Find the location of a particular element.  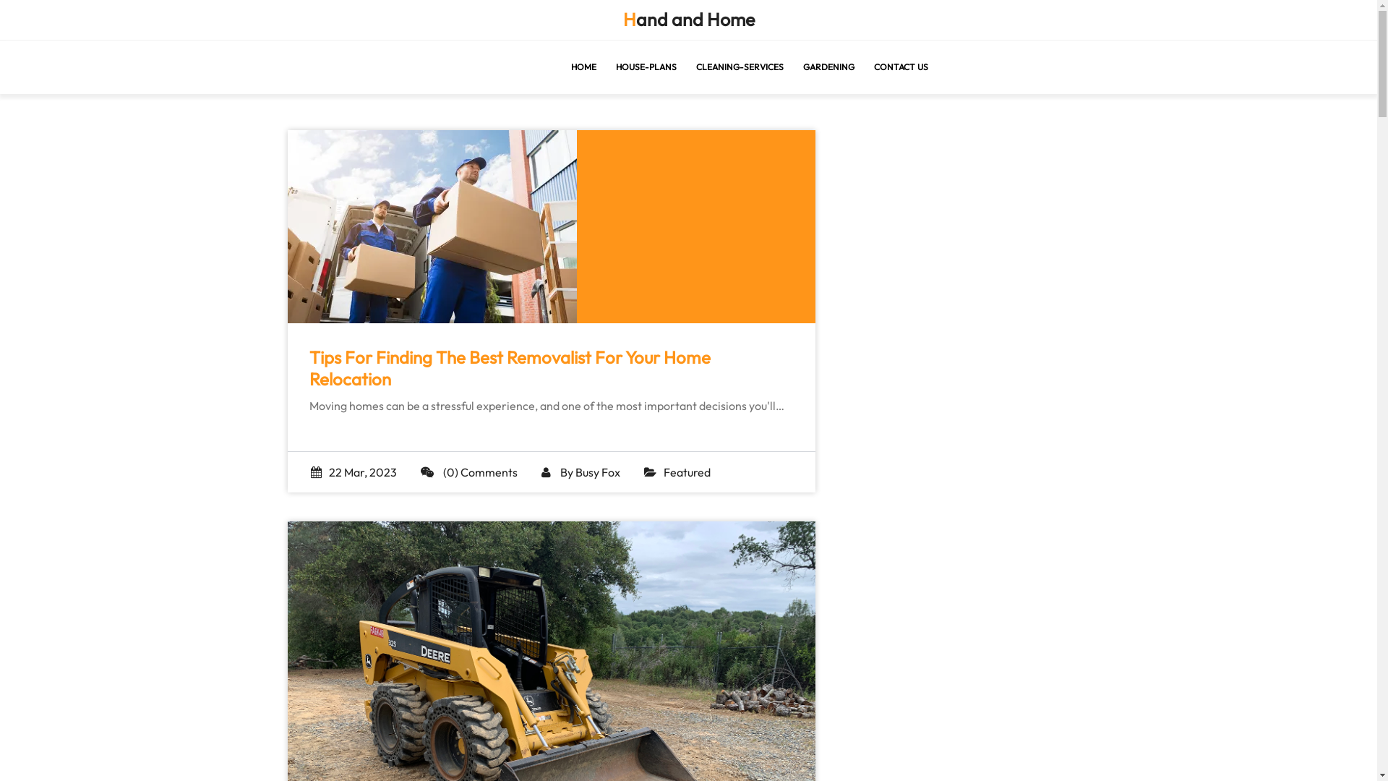

Hand and Home is located at coordinates (689, 20).